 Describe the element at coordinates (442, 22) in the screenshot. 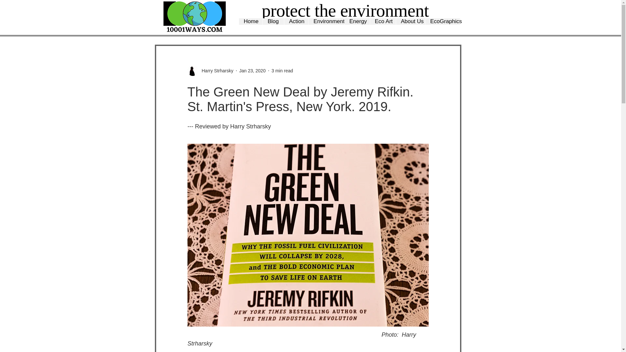

I see `EcoGraphics` at that location.